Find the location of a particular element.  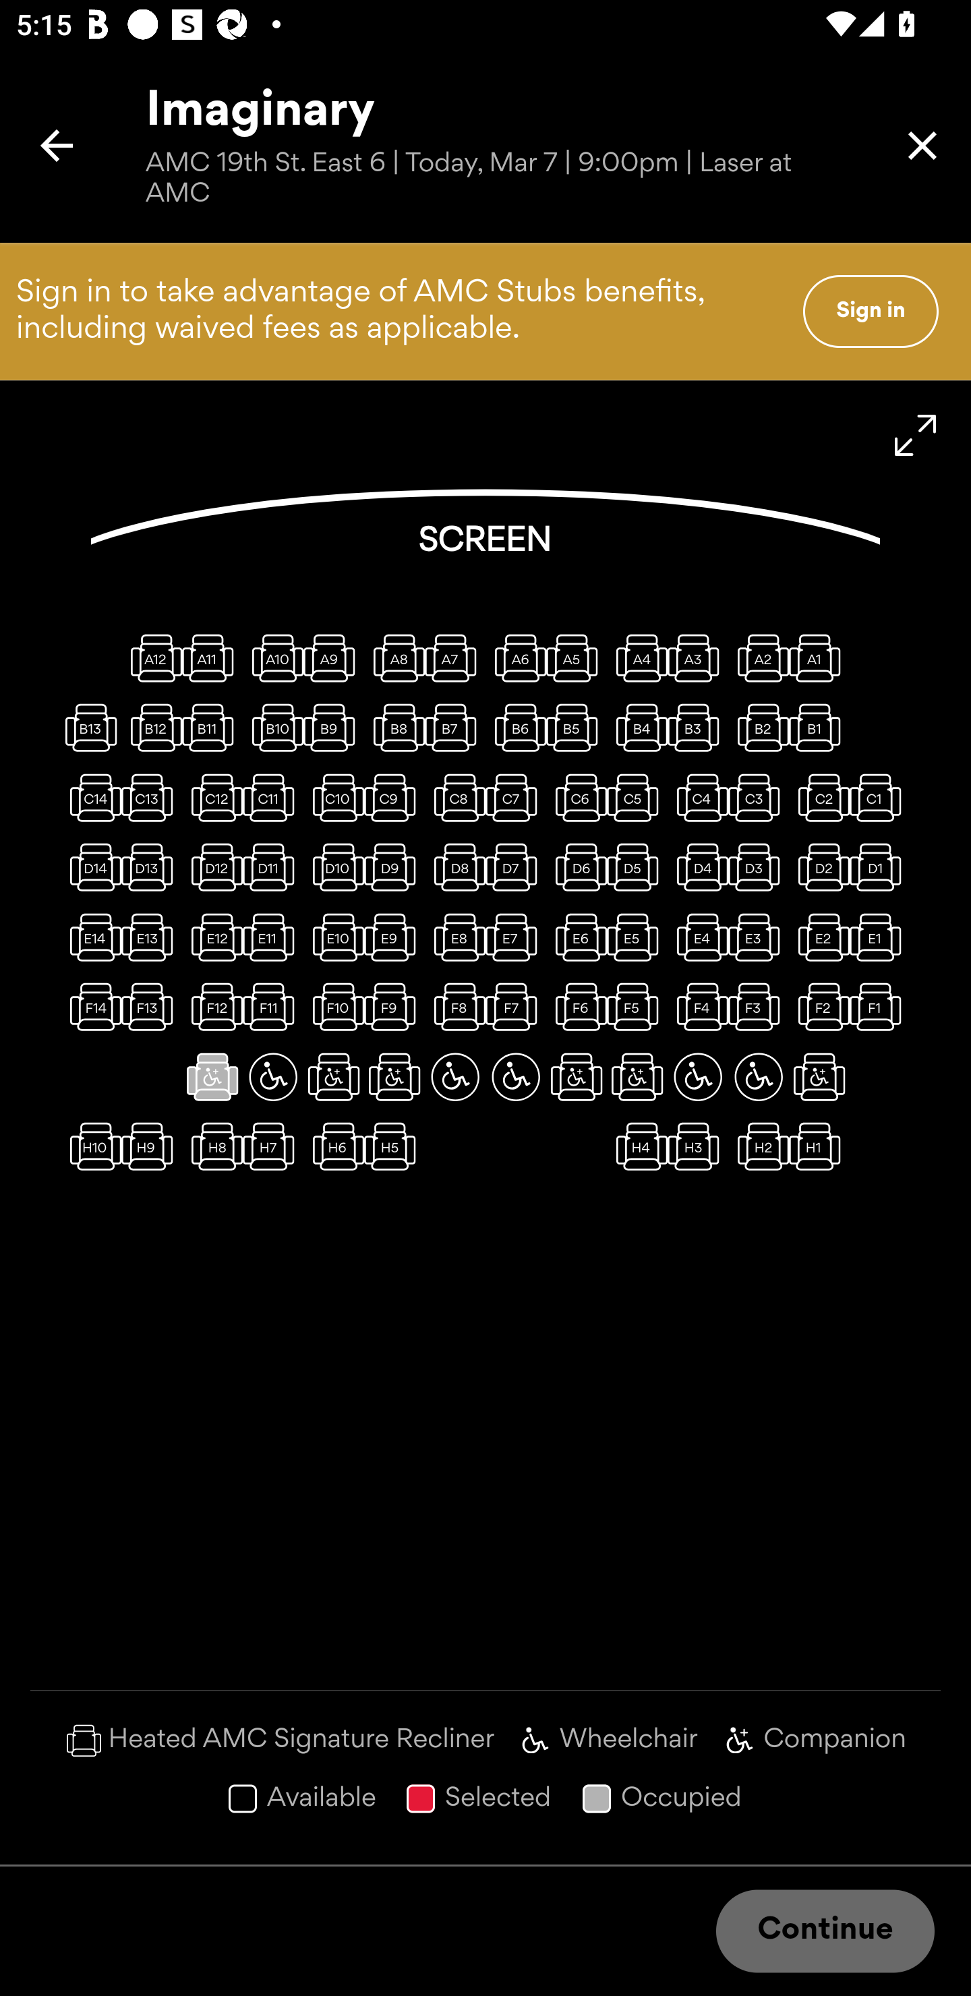

E14, Regular seat, available is located at coordinates (90, 937).